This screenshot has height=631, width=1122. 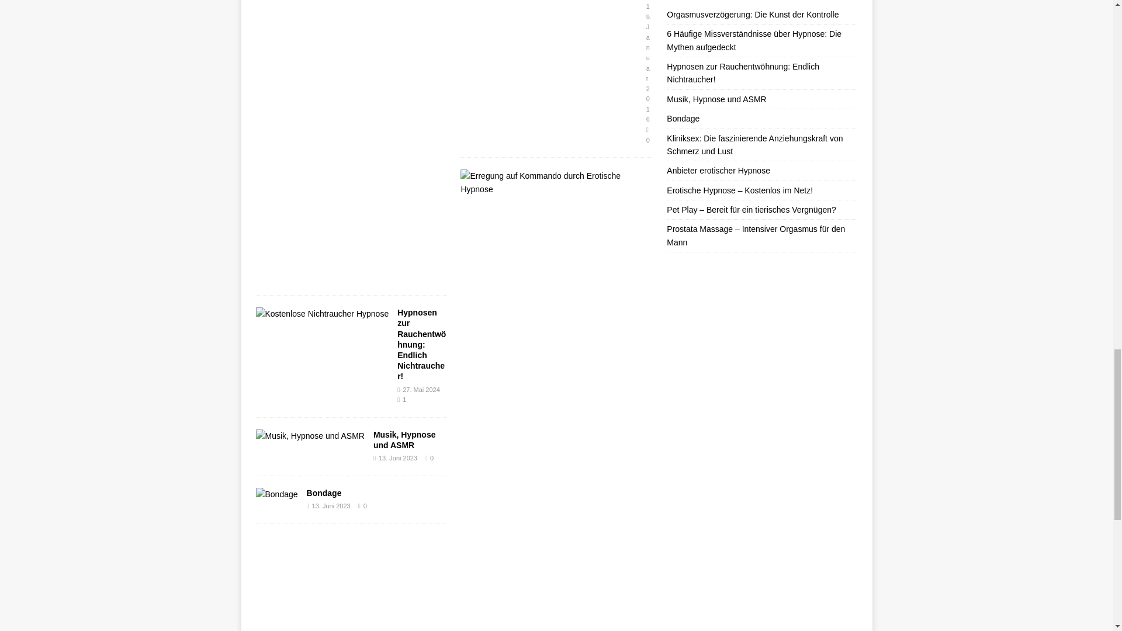 I want to click on 27. Mai 2024, so click(x=421, y=389).